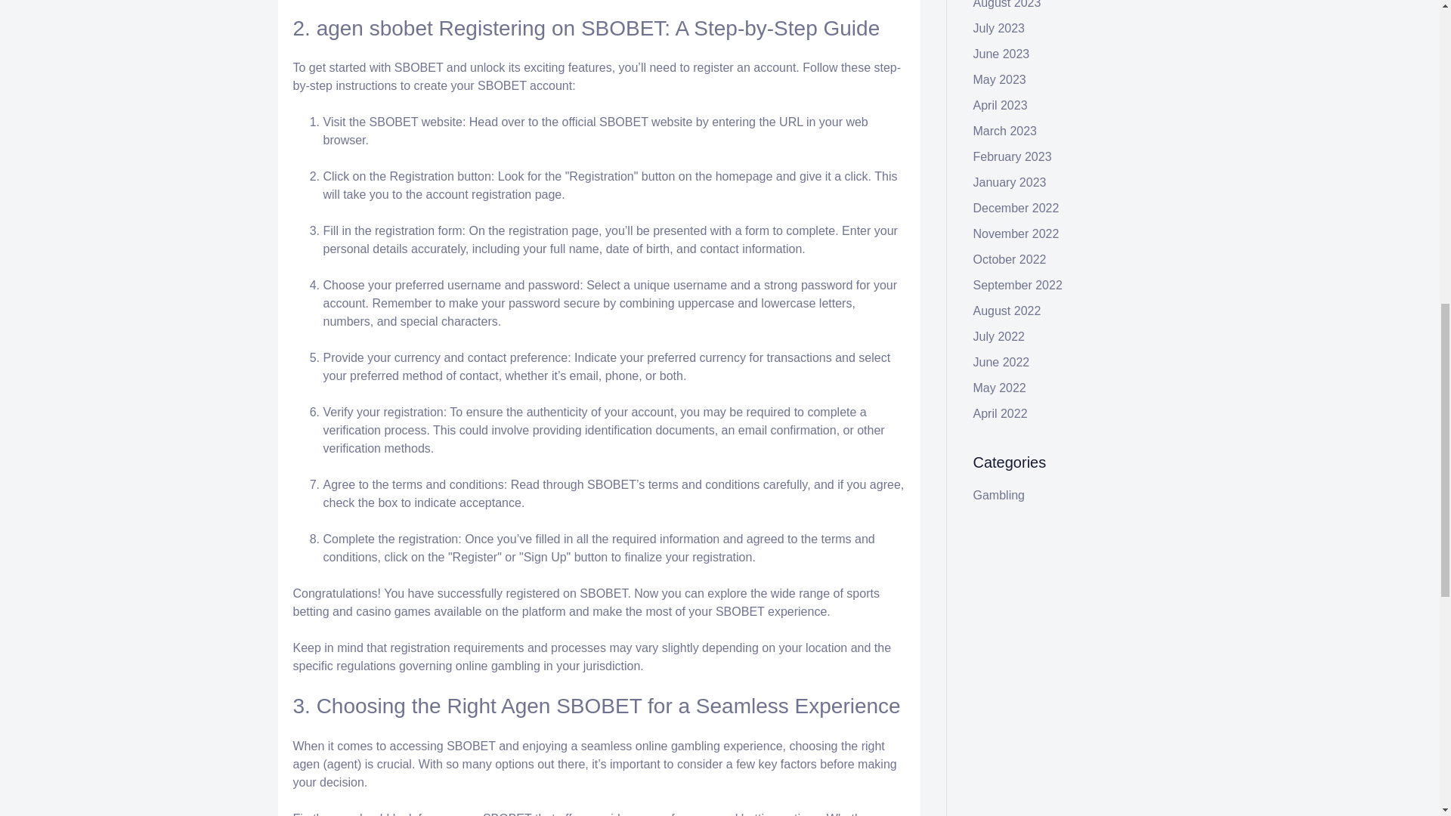 The height and width of the screenshot is (816, 1451). What do you see at coordinates (1010, 259) in the screenshot?
I see `October 2022` at bounding box center [1010, 259].